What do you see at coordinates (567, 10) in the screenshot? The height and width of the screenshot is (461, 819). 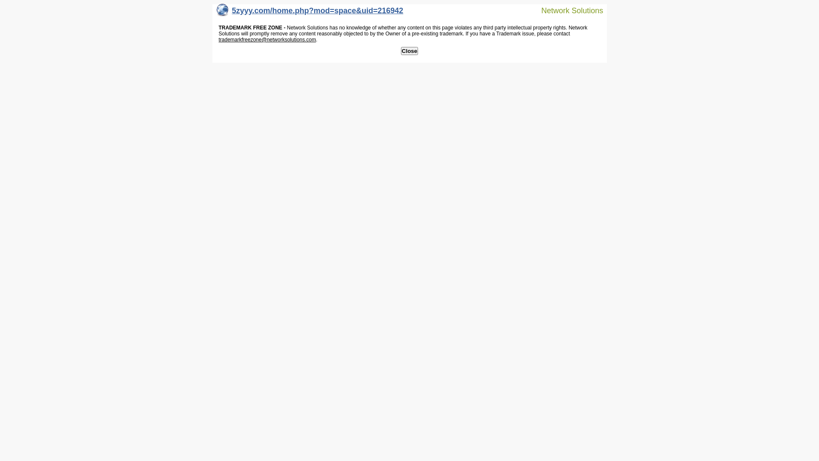 I see `Network Solutions` at bounding box center [567, 10].